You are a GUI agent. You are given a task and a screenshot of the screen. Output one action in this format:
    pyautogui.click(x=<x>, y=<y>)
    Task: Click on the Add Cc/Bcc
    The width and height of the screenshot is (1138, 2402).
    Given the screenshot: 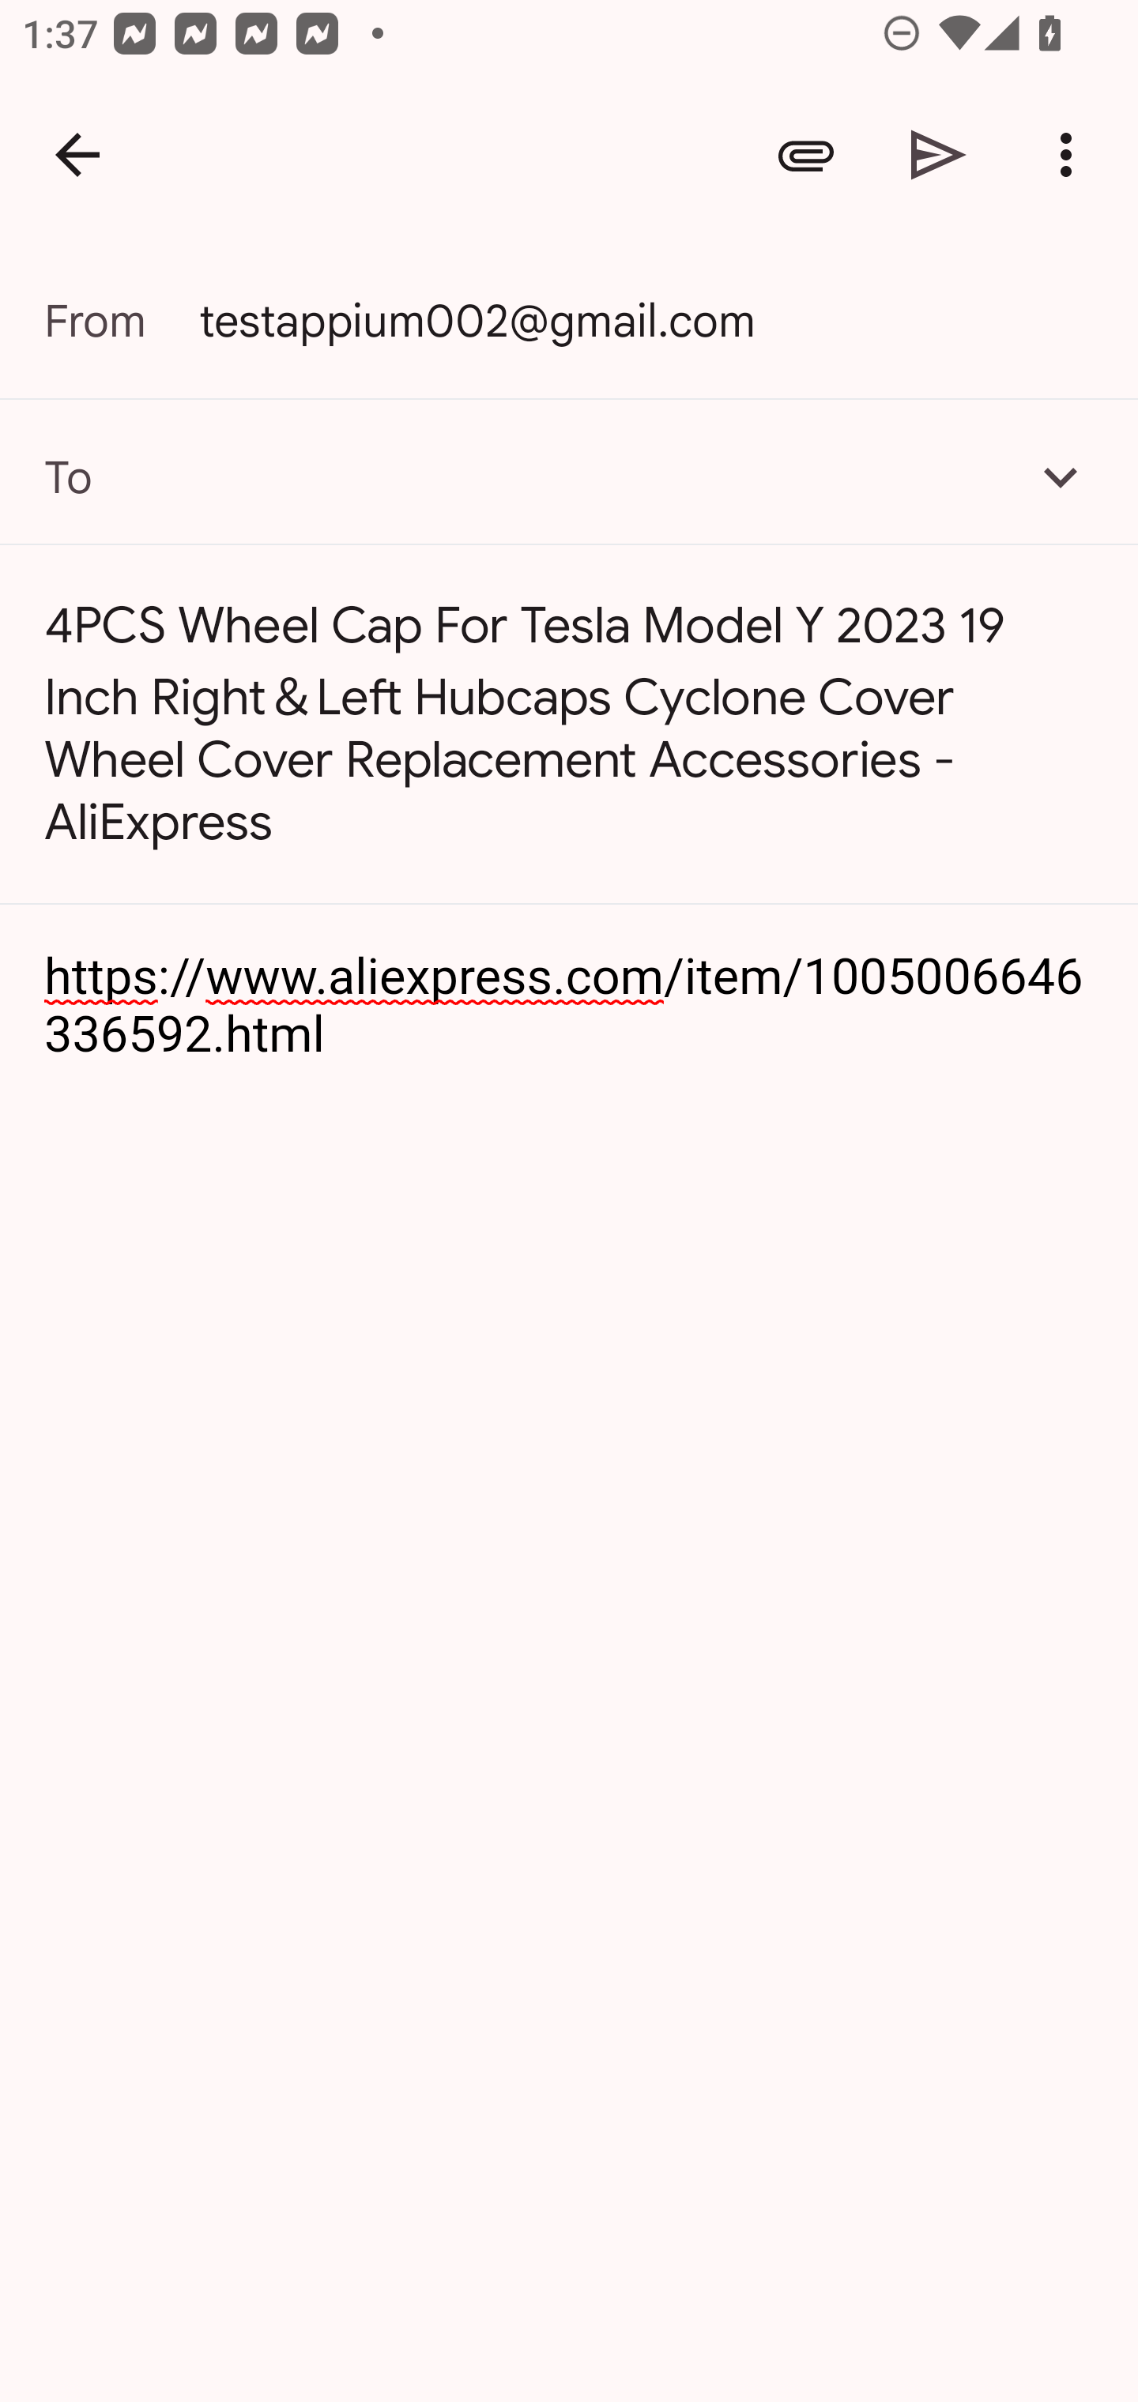 What is the action you would take?
    pyautogui.click(x=1061, y=476)
    